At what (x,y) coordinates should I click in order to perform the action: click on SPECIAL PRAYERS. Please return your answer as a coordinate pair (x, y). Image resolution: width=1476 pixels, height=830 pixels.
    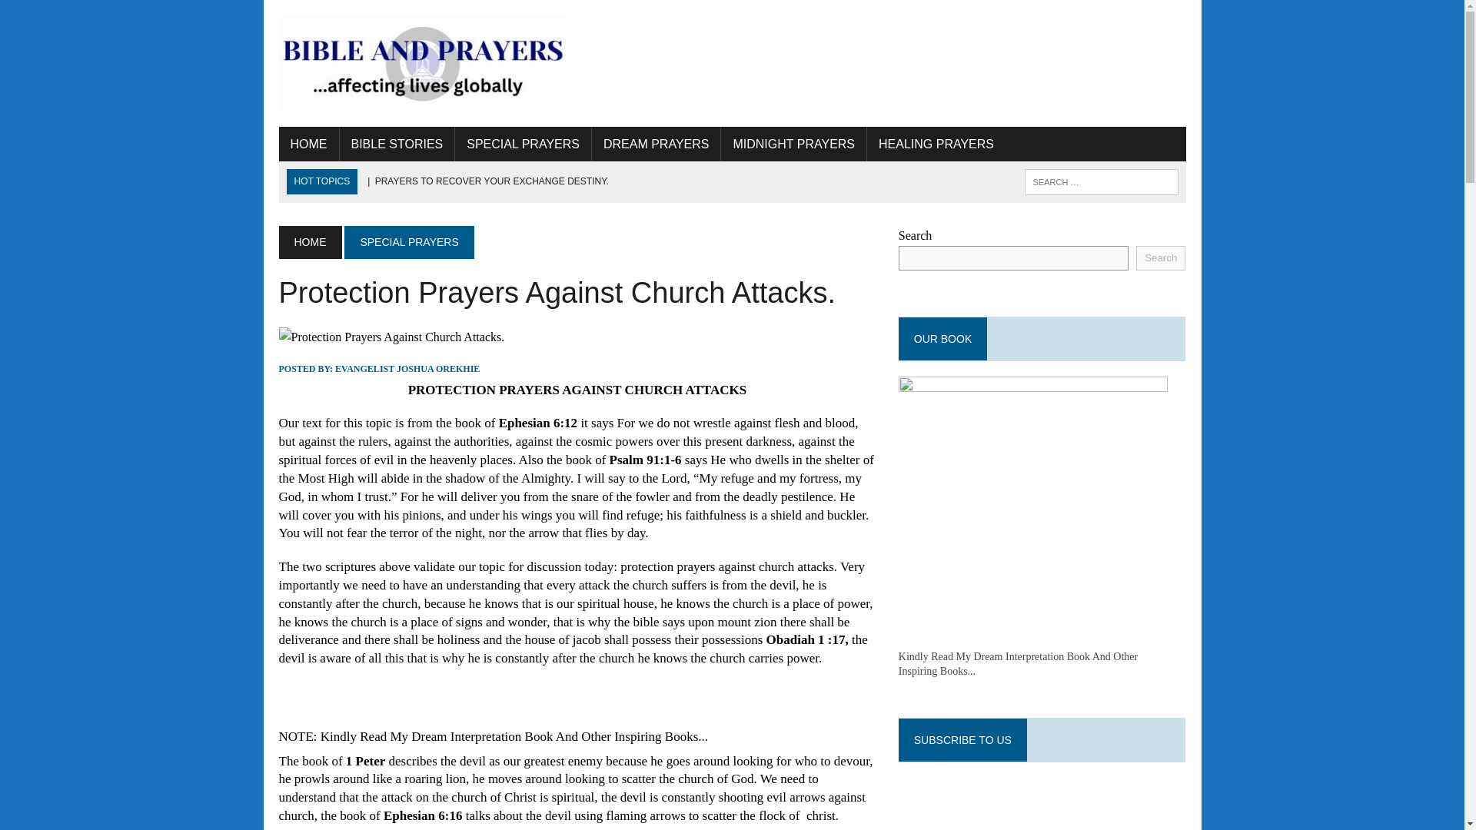
    Looking at the image, I should click on (523, 144).